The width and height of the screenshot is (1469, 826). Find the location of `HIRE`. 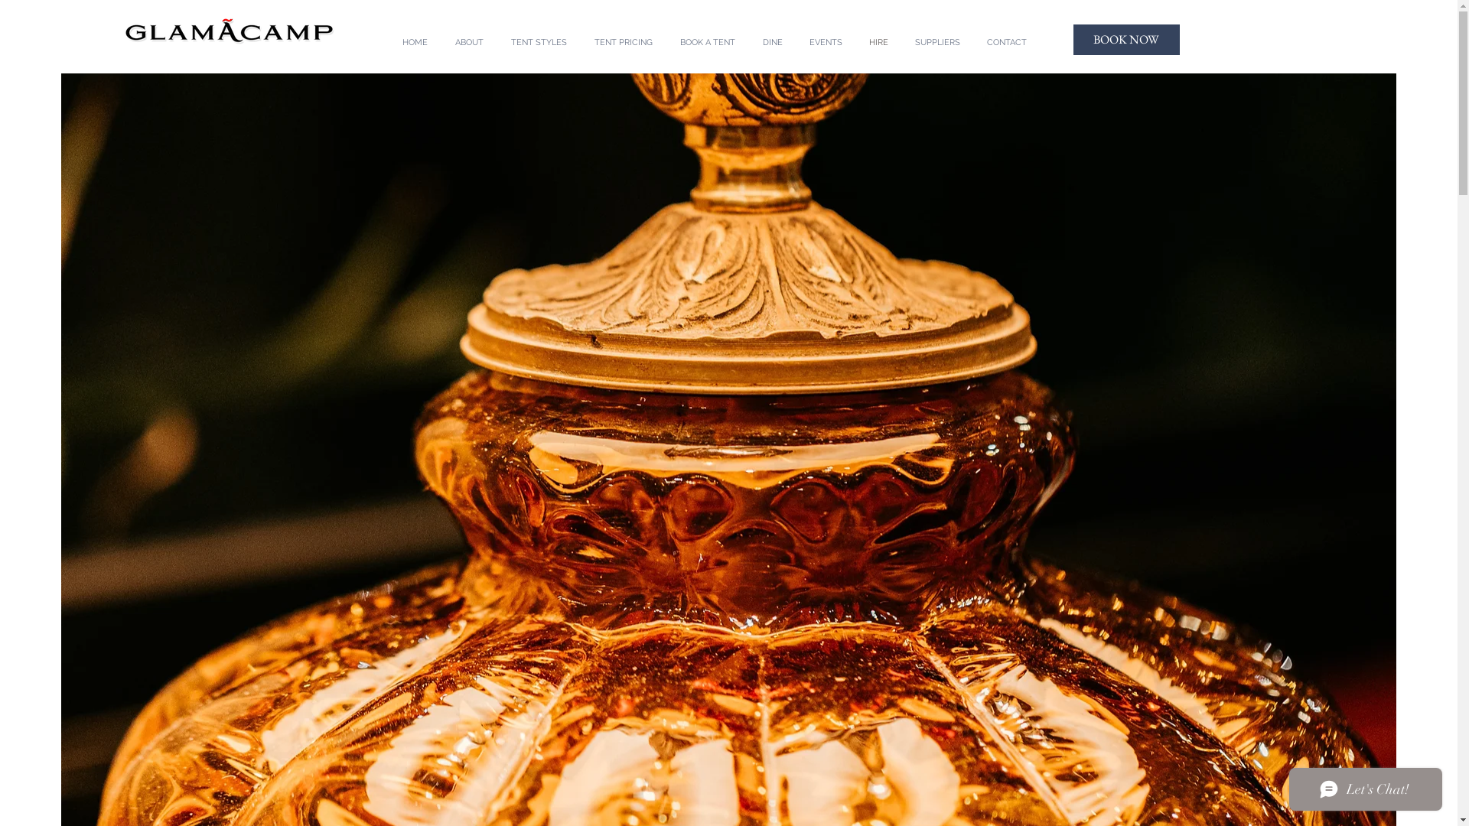

HIRE is located at coordinates (878, 43).